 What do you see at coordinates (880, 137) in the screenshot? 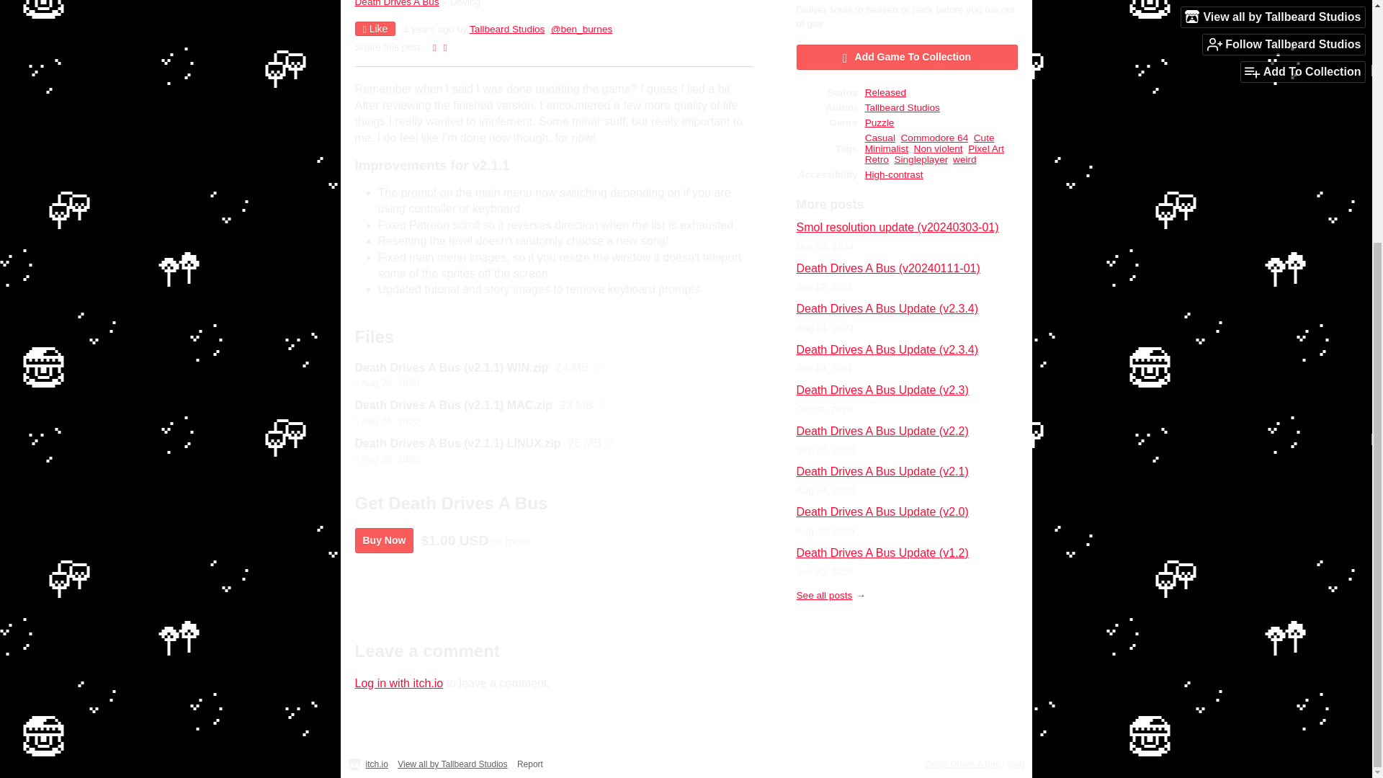
I see `Casual` at bounding box center [880, 137].